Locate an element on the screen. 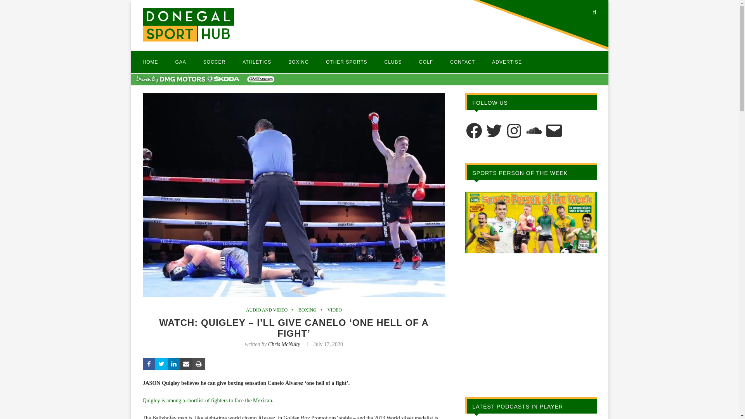  View all posts in Audio and Video is located at coordinates (269, 310).